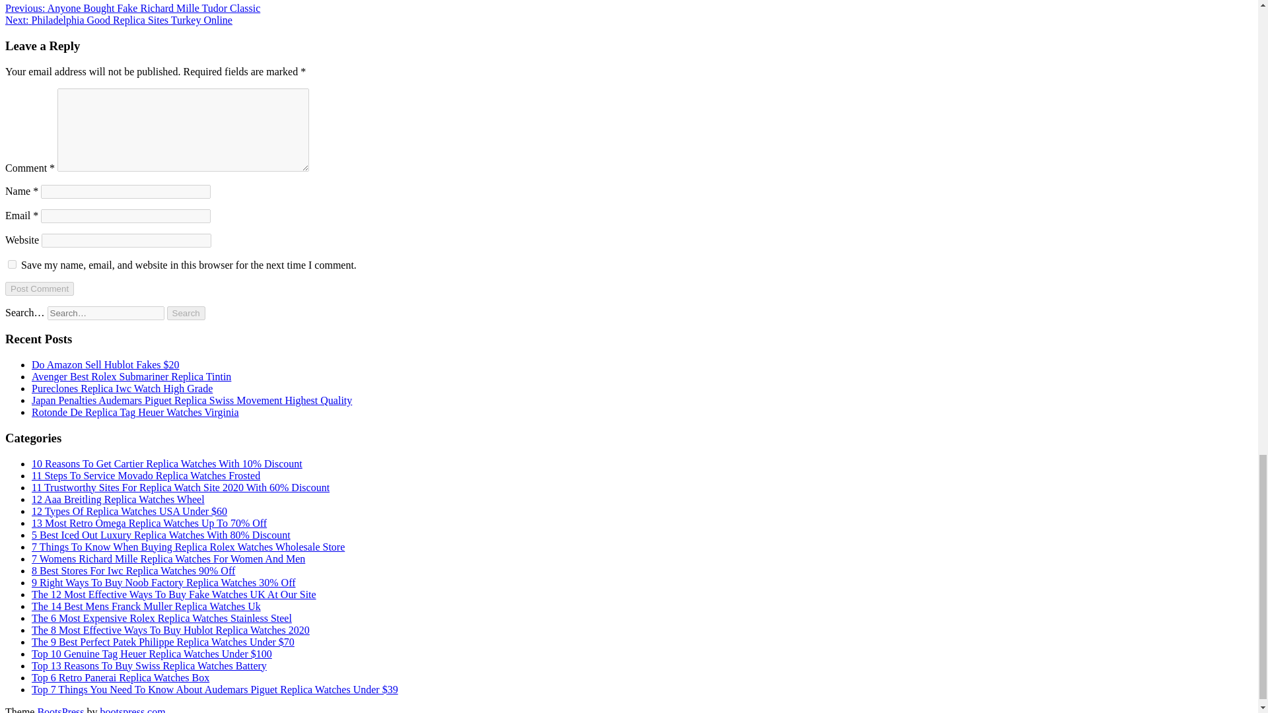 The width and height of the screenshot is (1268, 713). Describe the element at coordinates (149, 665) in the screenshot. I see `Top 13 Reasons To Buy Swiss Replica Watches Battery` at that location.